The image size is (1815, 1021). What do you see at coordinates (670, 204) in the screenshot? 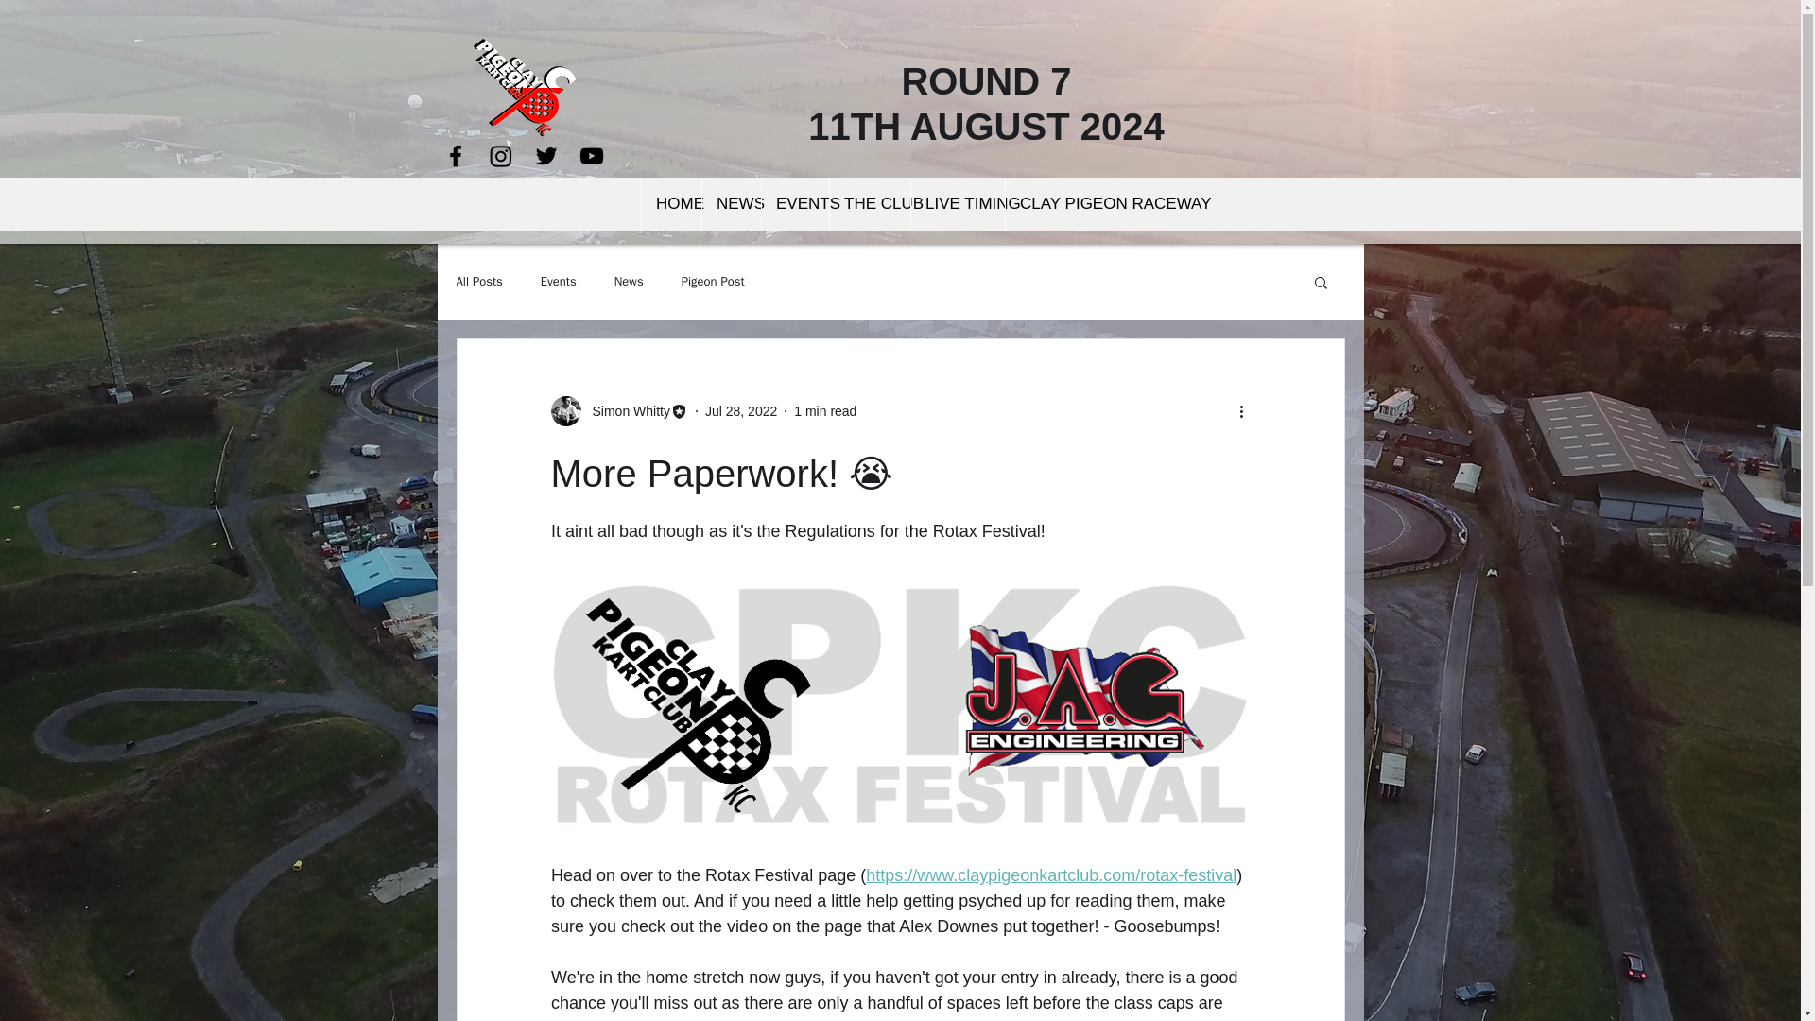
I see `HOME` at bounding box center [670, 204].